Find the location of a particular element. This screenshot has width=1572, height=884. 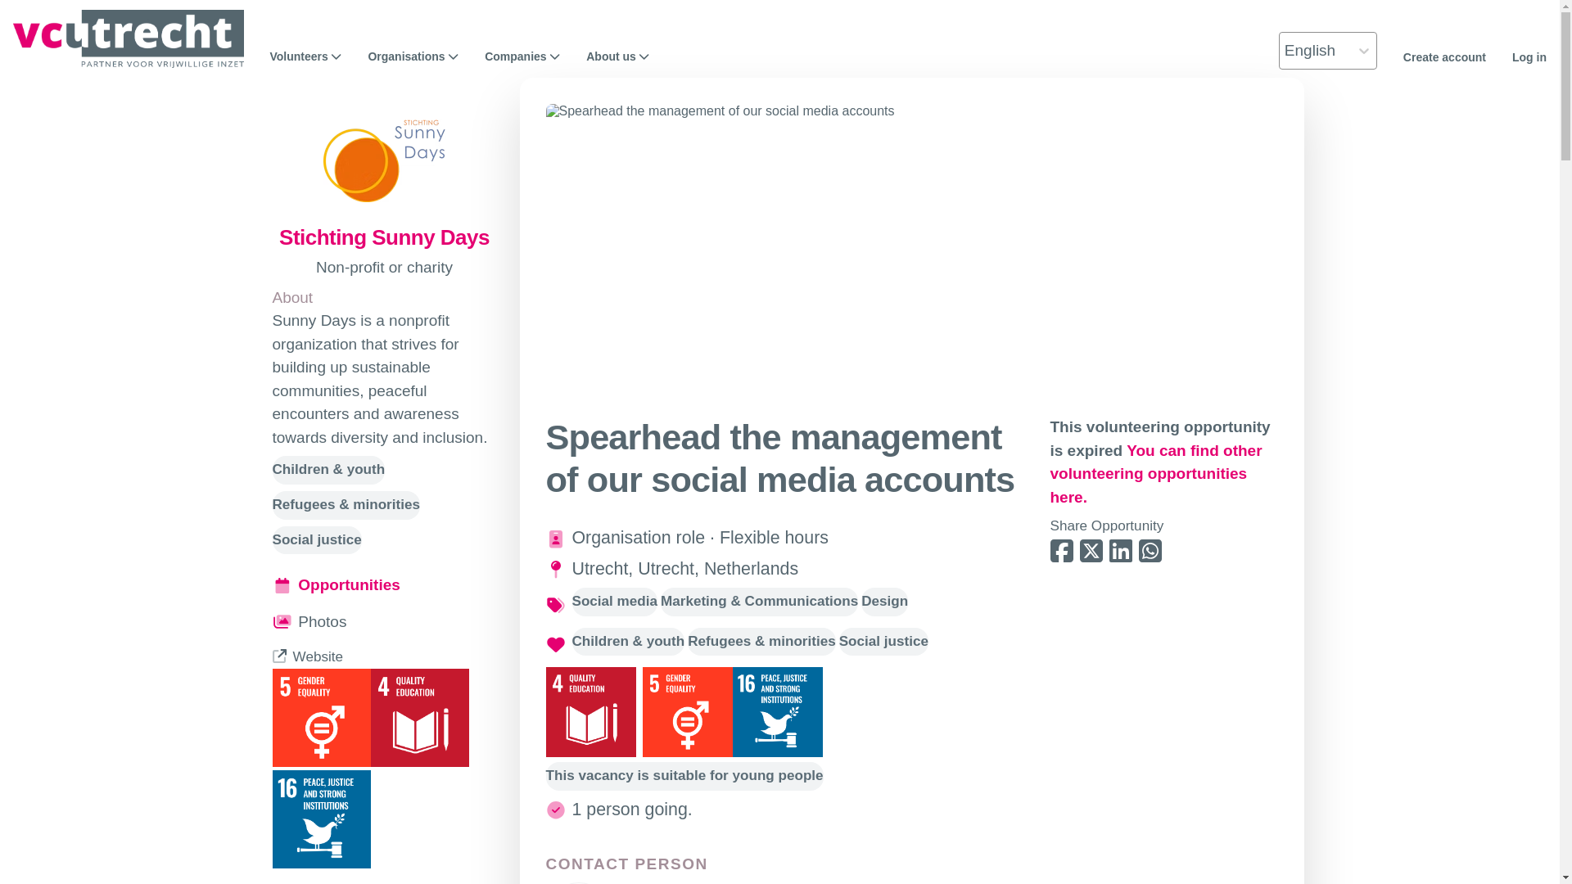

Opportunities is located at coordinates (384, 585).